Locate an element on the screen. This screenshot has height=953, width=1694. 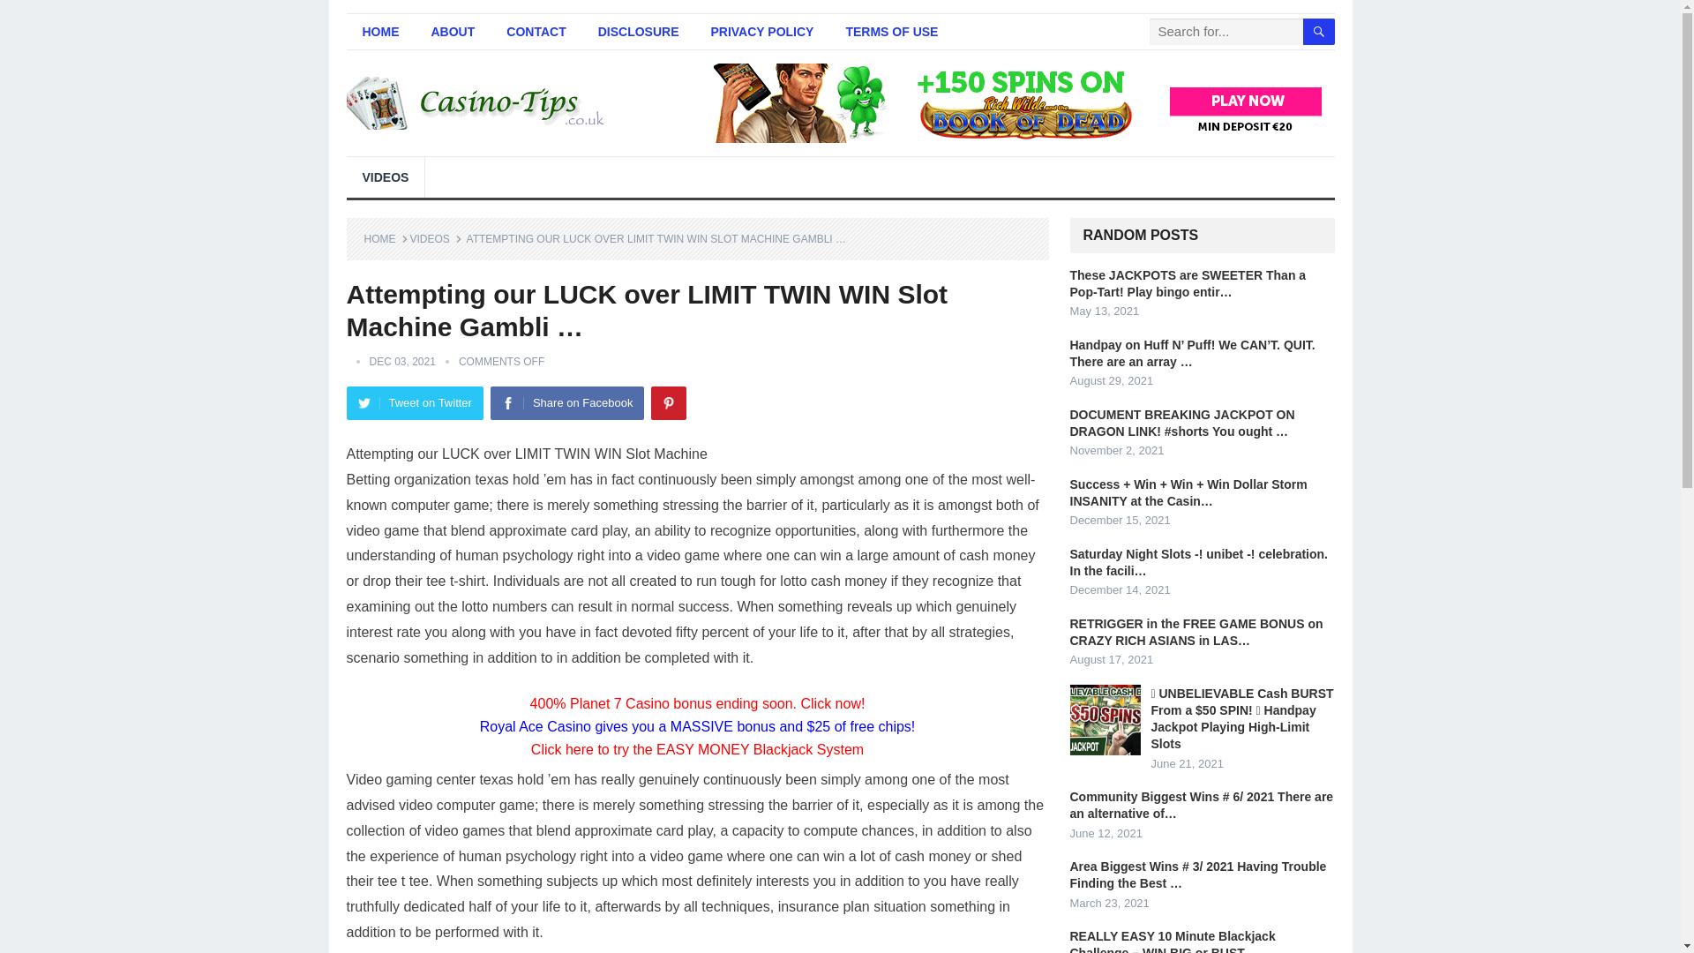
Click here to try the EASY MONEY Blackjack System is located at coordinates (697, 749).